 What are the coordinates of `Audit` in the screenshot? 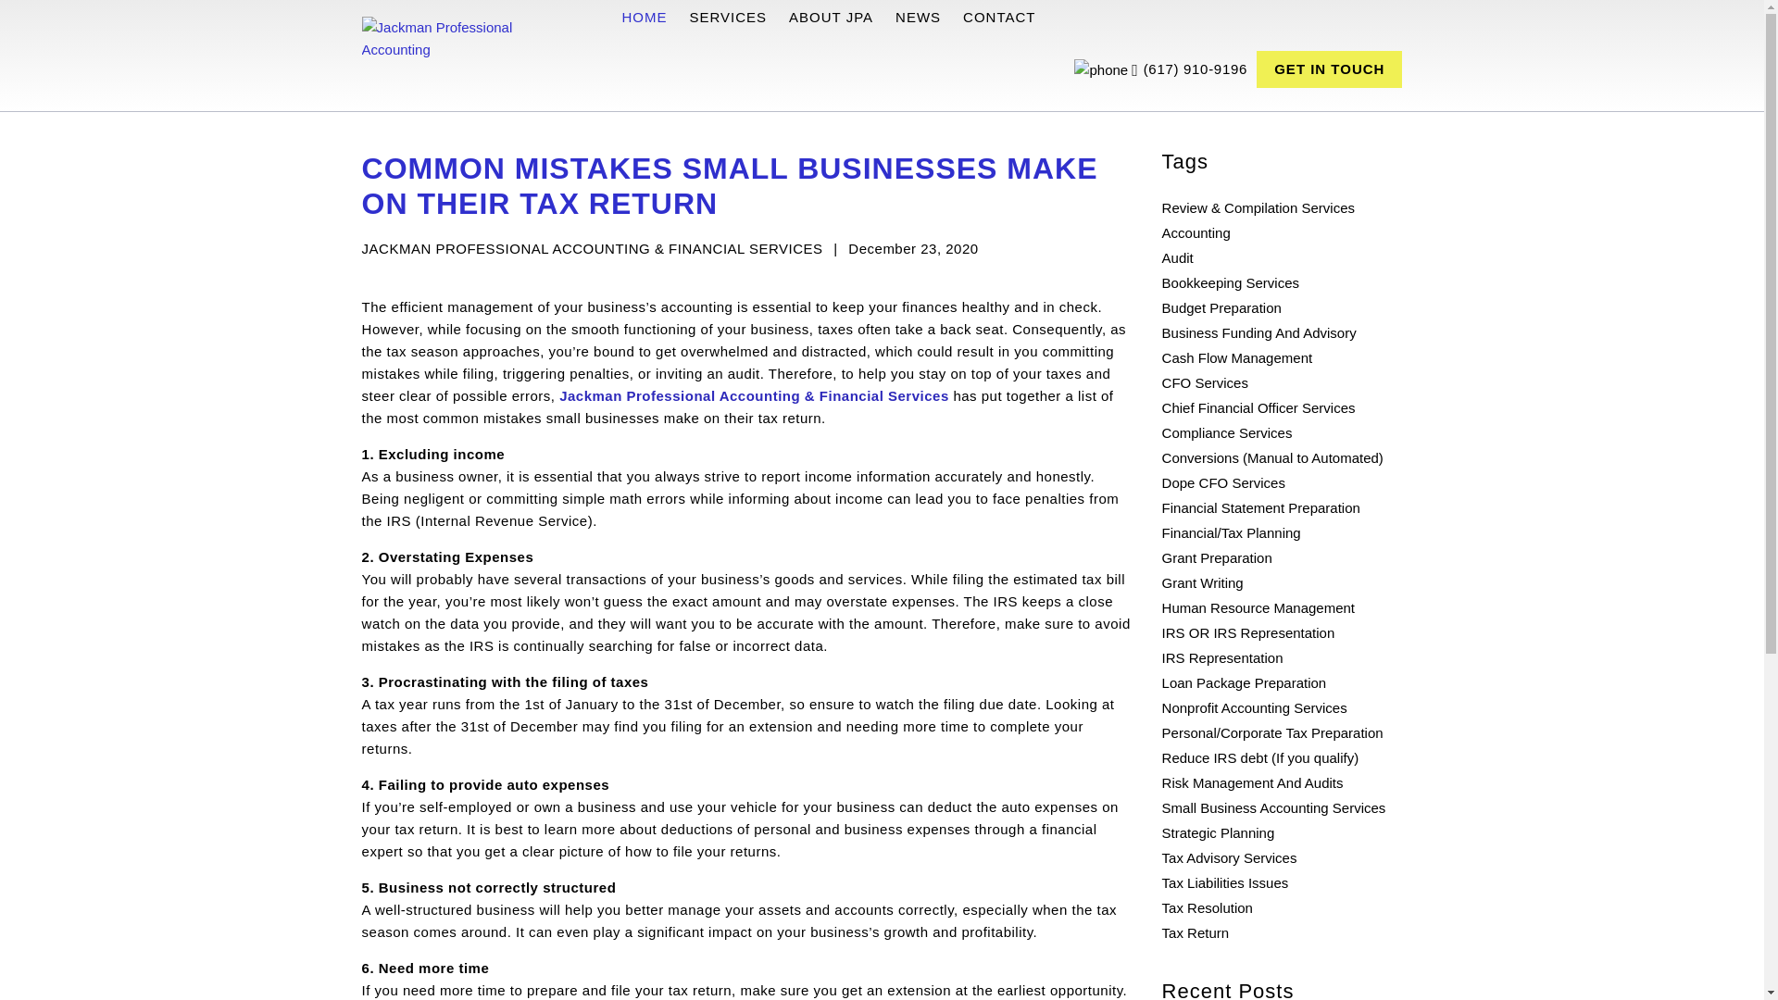 It's located at (1178, 257).